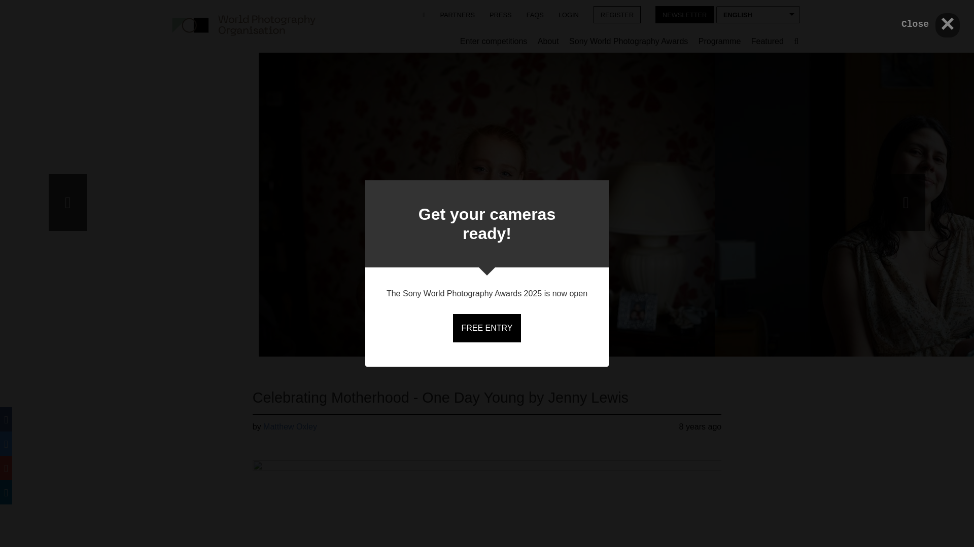 This screenshot has width=974, height=547. Describe the element at coordinates (548, 42) in the screenshot. I see `About` at that location.